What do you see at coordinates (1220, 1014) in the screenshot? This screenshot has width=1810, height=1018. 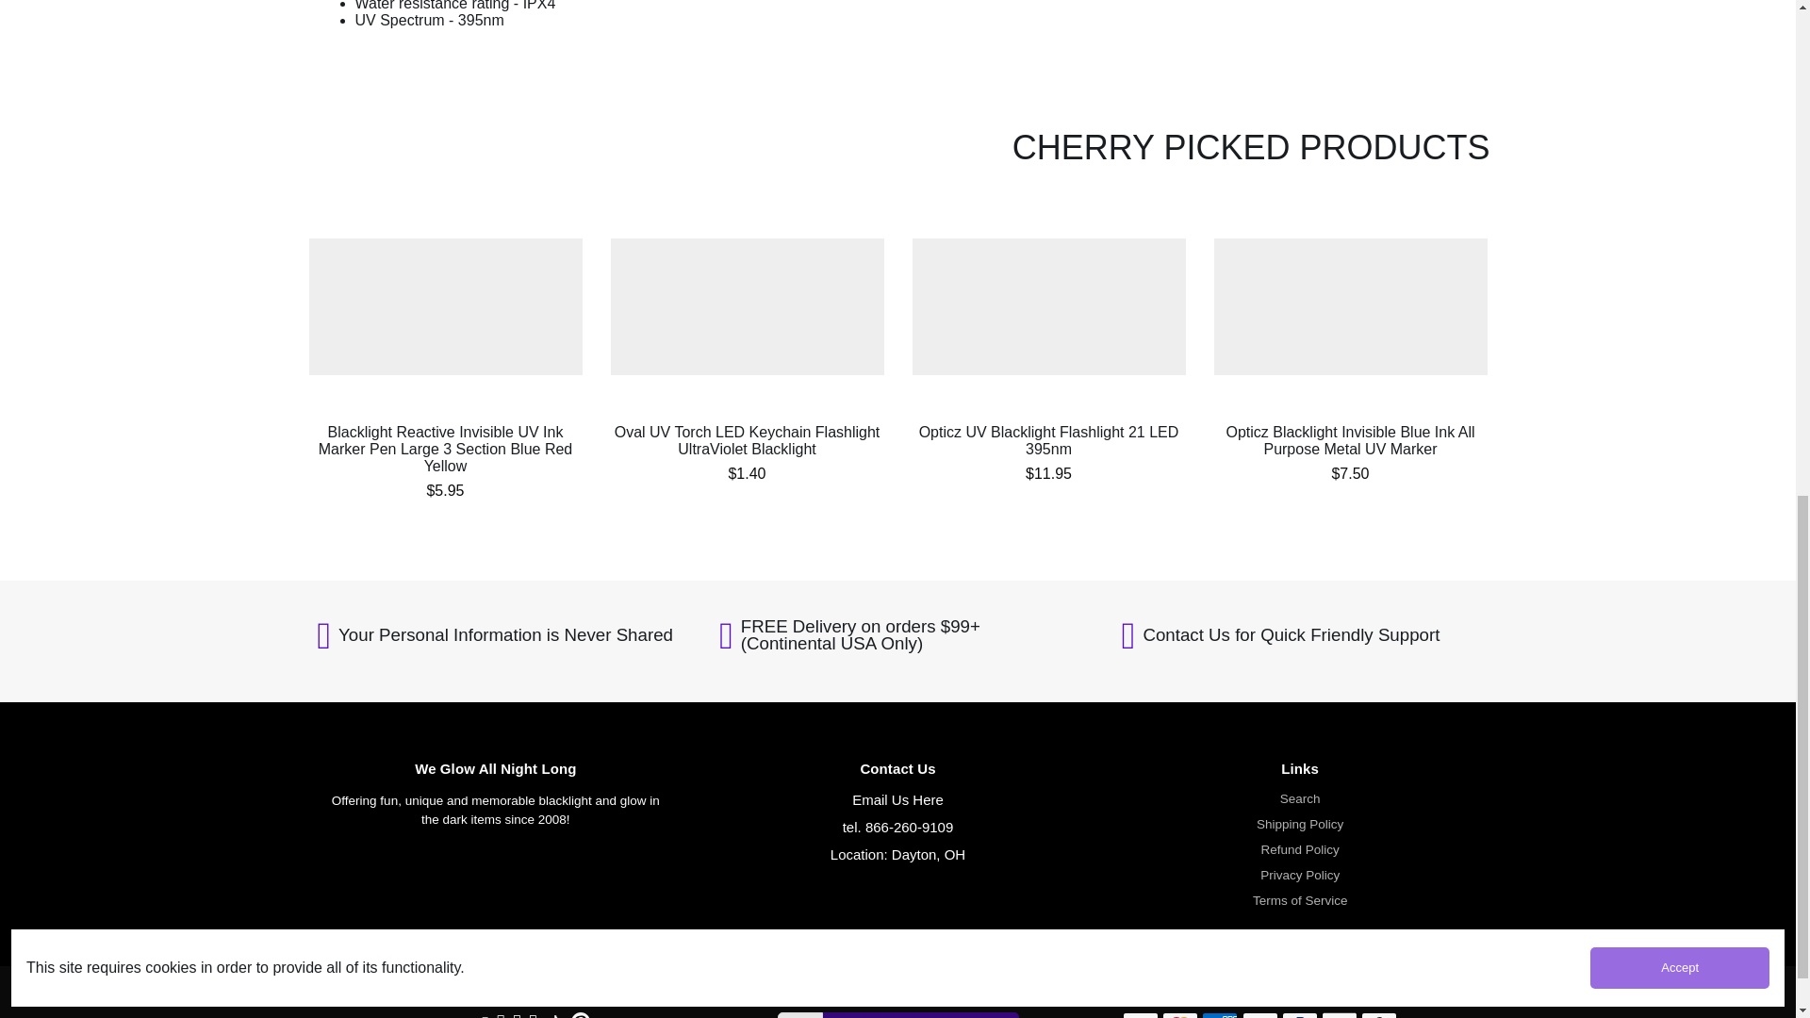 I see `American Express` at bounding box center [1220, 1014].